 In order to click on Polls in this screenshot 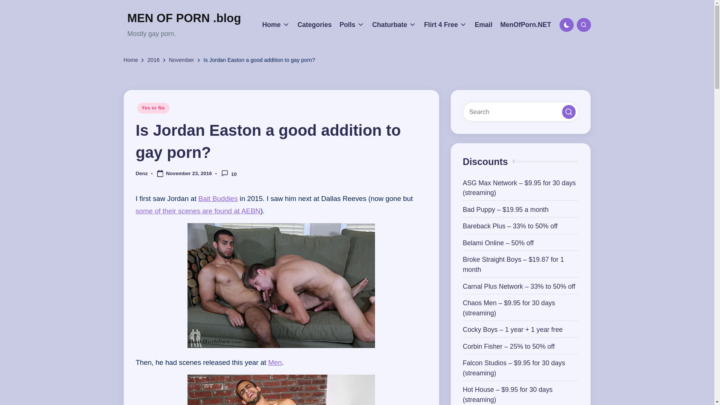, I will do `click(352, 25)`.